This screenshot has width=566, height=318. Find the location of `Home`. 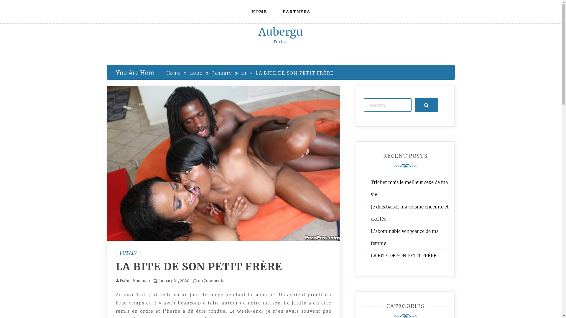

Home is located at coordinates (174, 73).